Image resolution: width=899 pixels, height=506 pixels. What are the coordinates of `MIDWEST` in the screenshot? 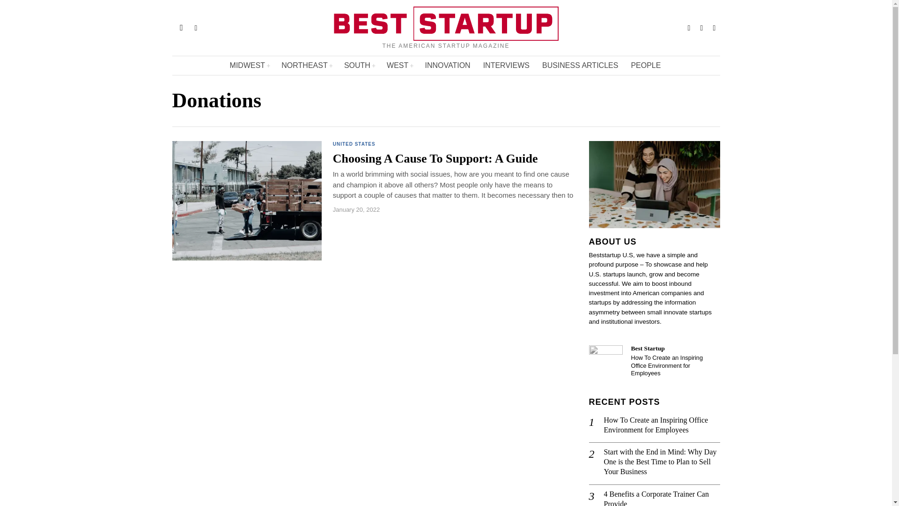 It's located at (250, 65).